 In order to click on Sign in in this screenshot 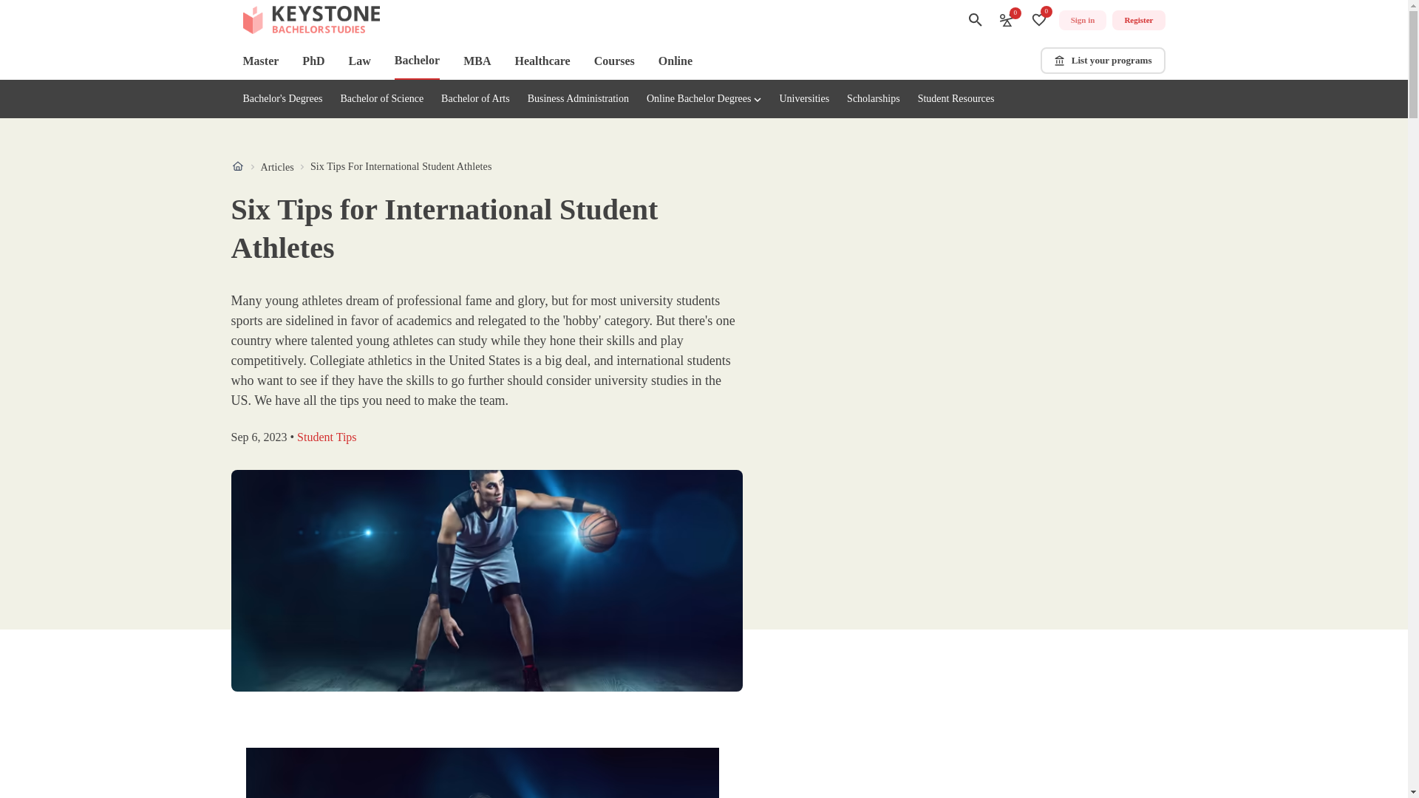, I will do `click(1082, 21)`.